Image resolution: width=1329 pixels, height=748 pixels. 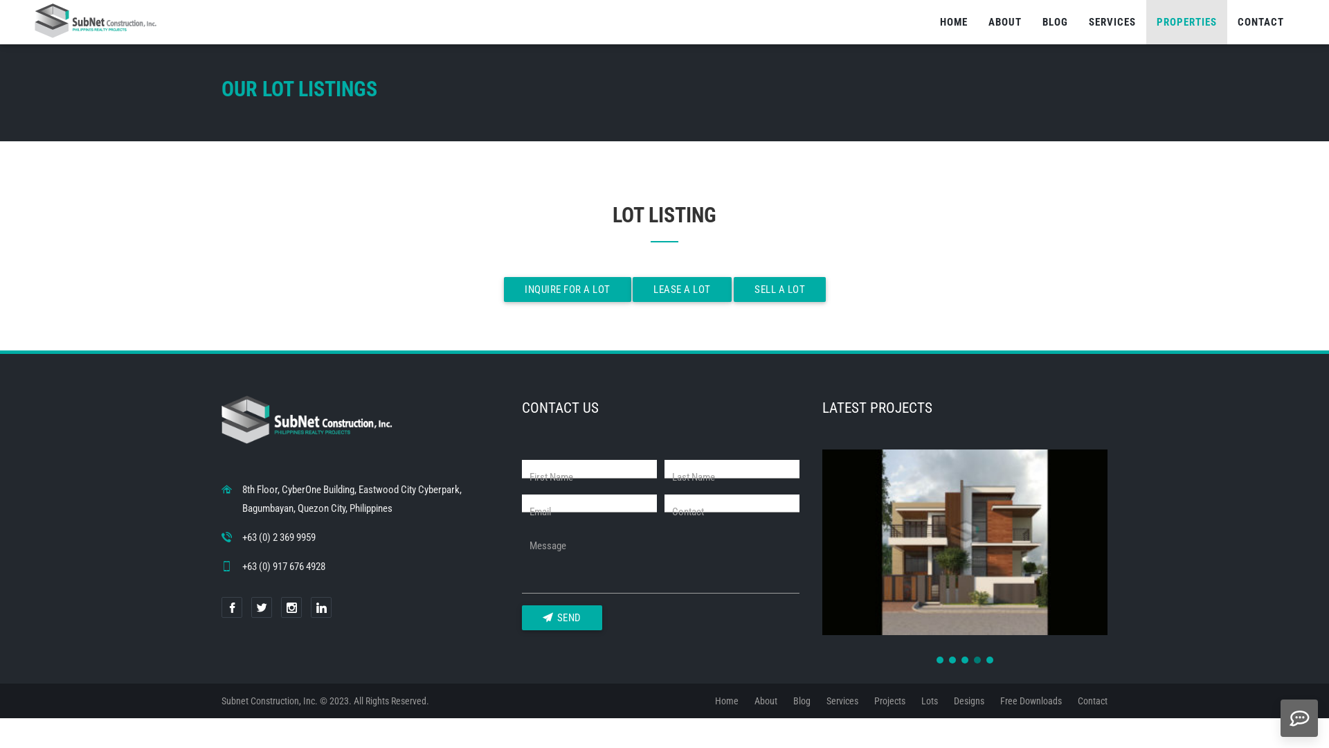 What do you see at coordinates (682, 290) in the screenshot?
I see `LEASE A LOT` at bounding box center [682, 290].